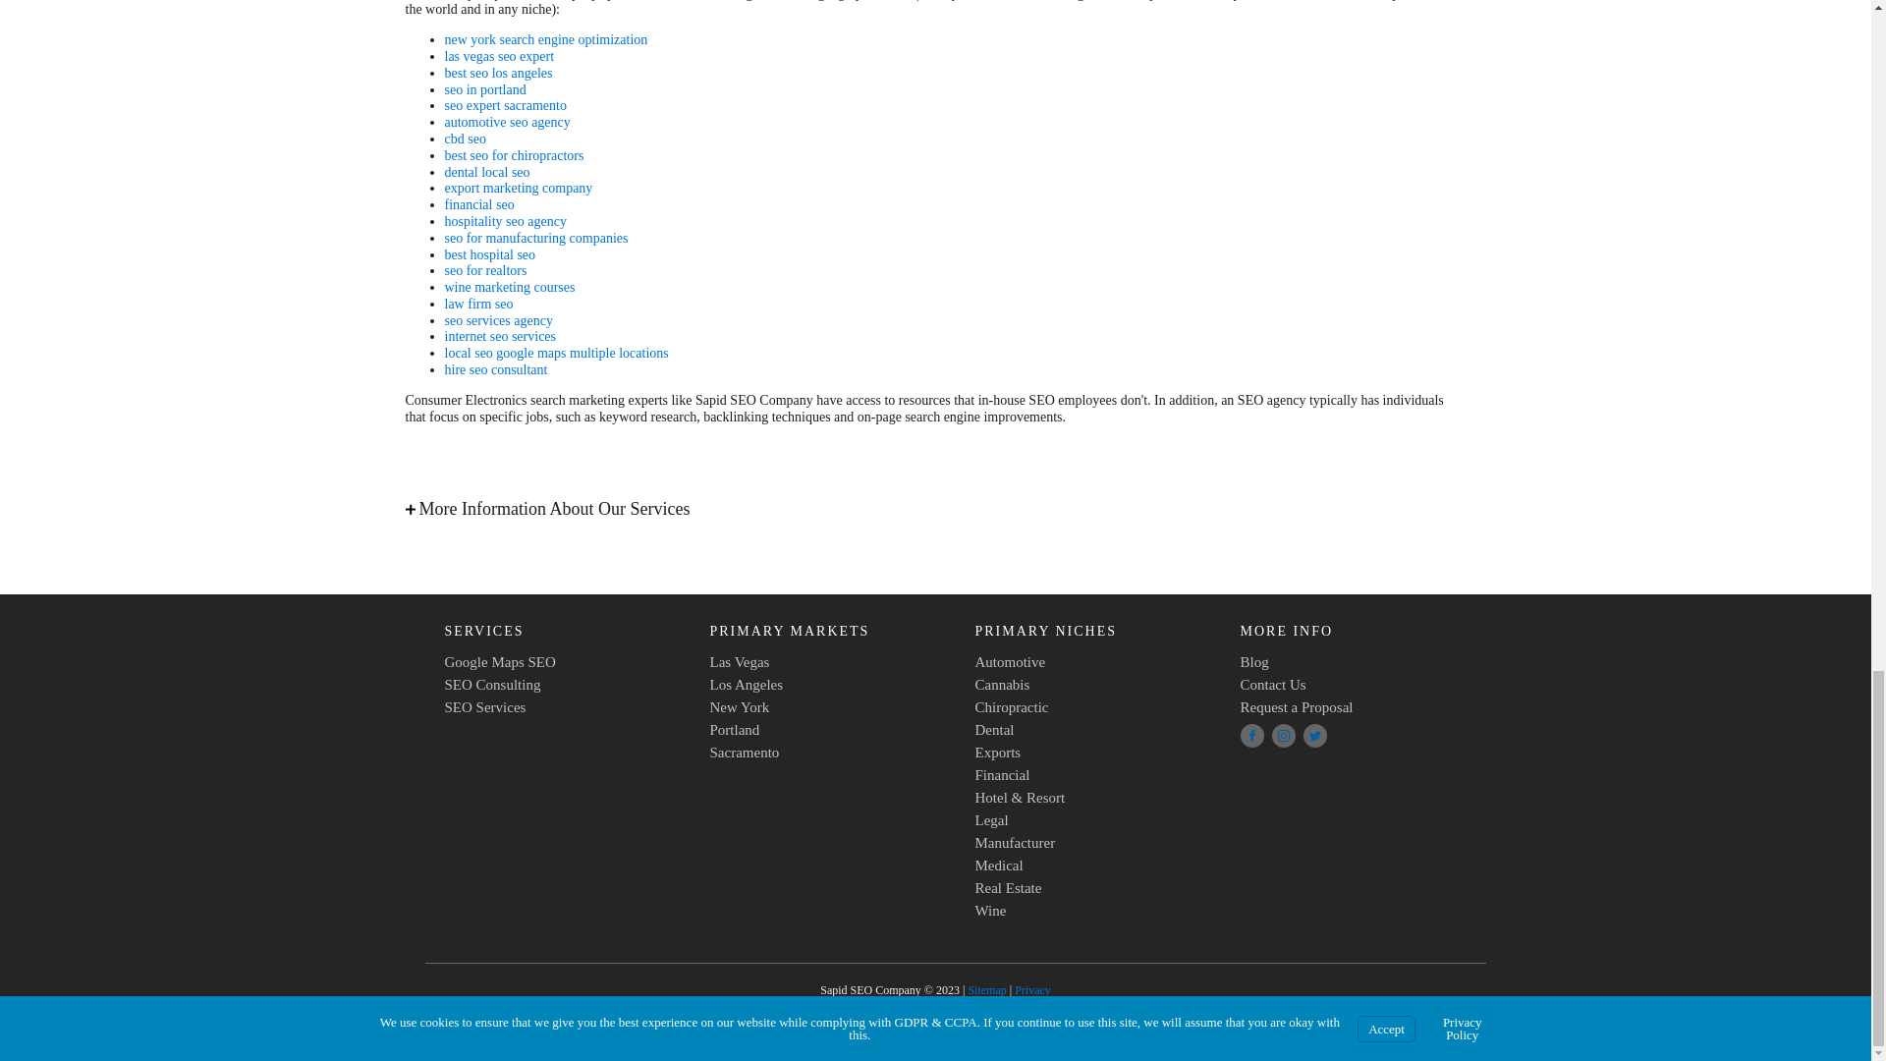 The image size is (1886, 1061). I want to click on best hospital seo, so click(489, 253).